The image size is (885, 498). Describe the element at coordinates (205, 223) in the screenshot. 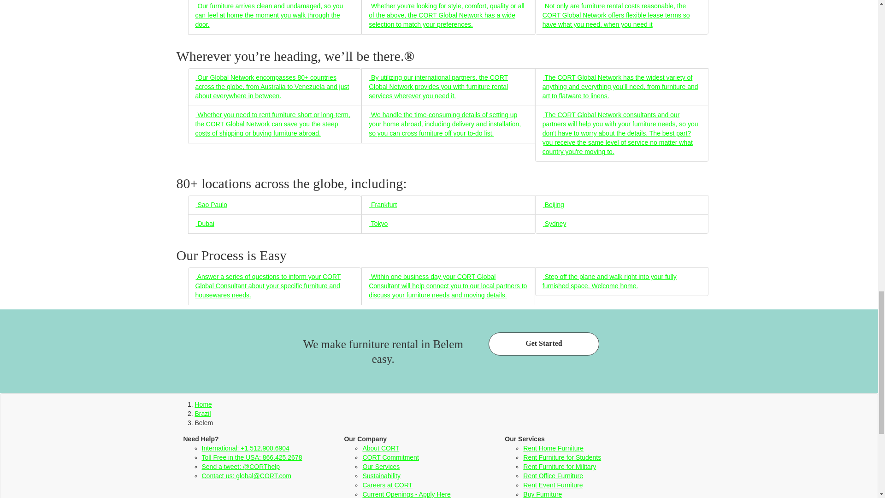

I see `Dubai` at that location.